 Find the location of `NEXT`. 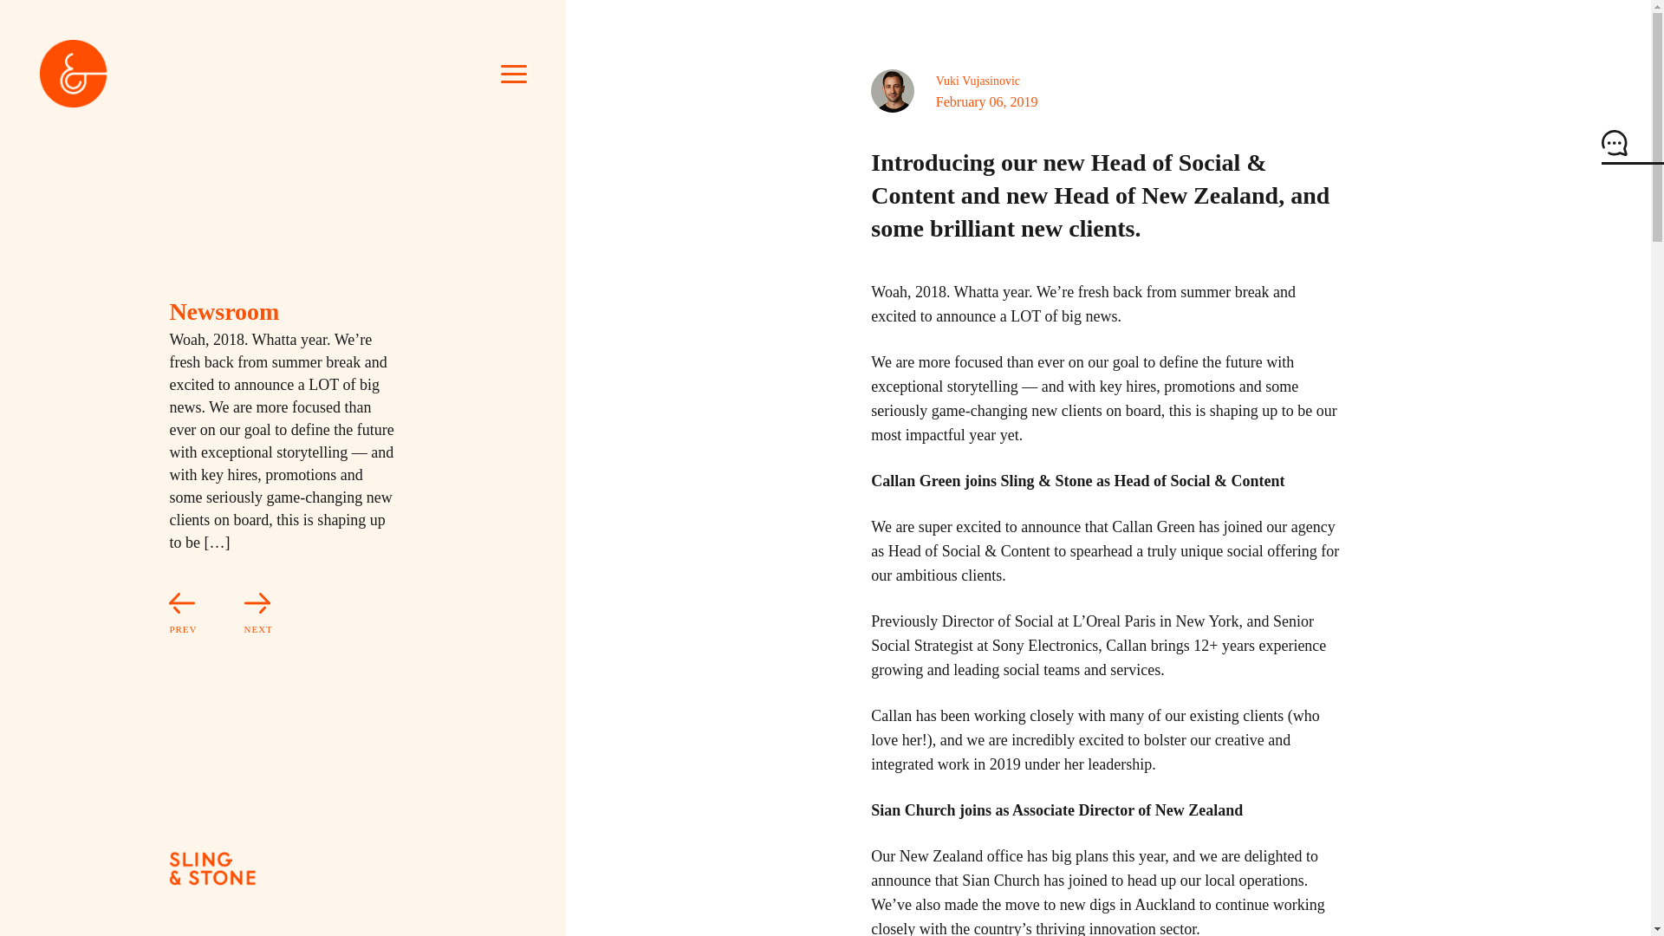

NEXT is located at coordinates (237, 615).